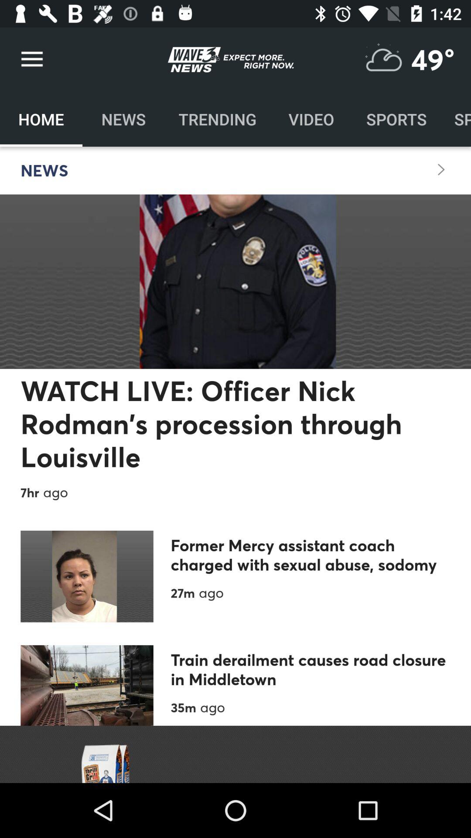 The height and width of the screenshot is (838, 471). What do you see at coordinates (235, 754) in the screenshot?
I see `open advertisement` at bounding box center [235, 754].